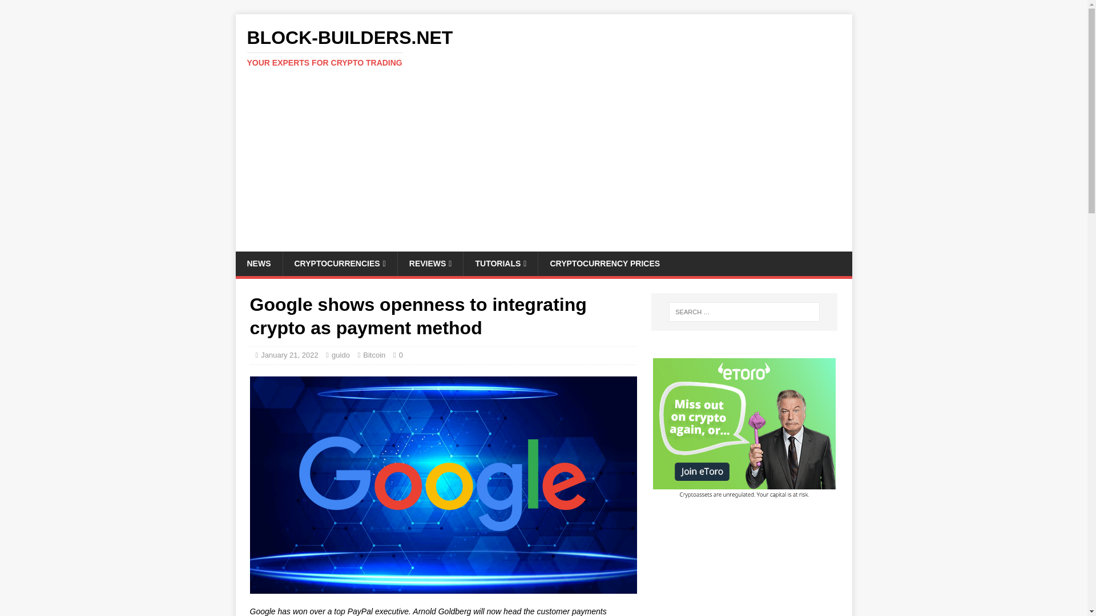 The image size is (1096, 616). What do you see at coordinates (430, 263) in the screenshot?
I see `REVIEWS` at bounding box center [430, 263].